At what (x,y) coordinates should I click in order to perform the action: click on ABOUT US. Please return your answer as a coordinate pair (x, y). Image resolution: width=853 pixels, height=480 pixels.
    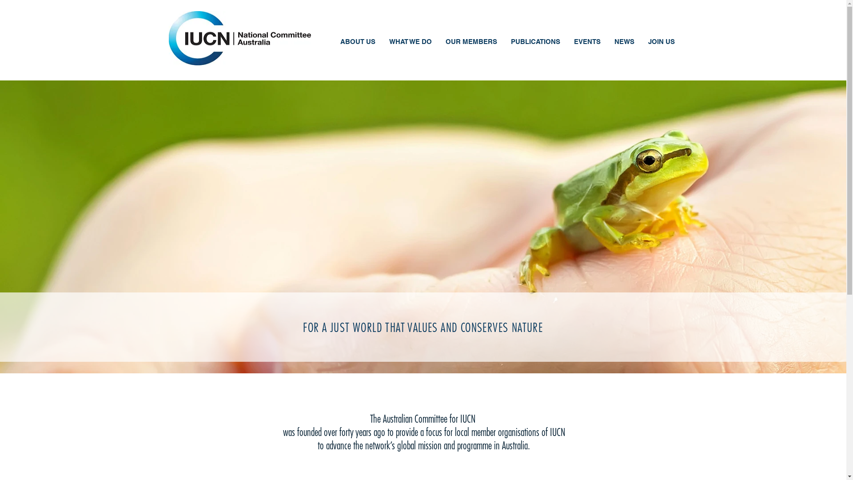
    Looking at the image, I should click on (357, 43).